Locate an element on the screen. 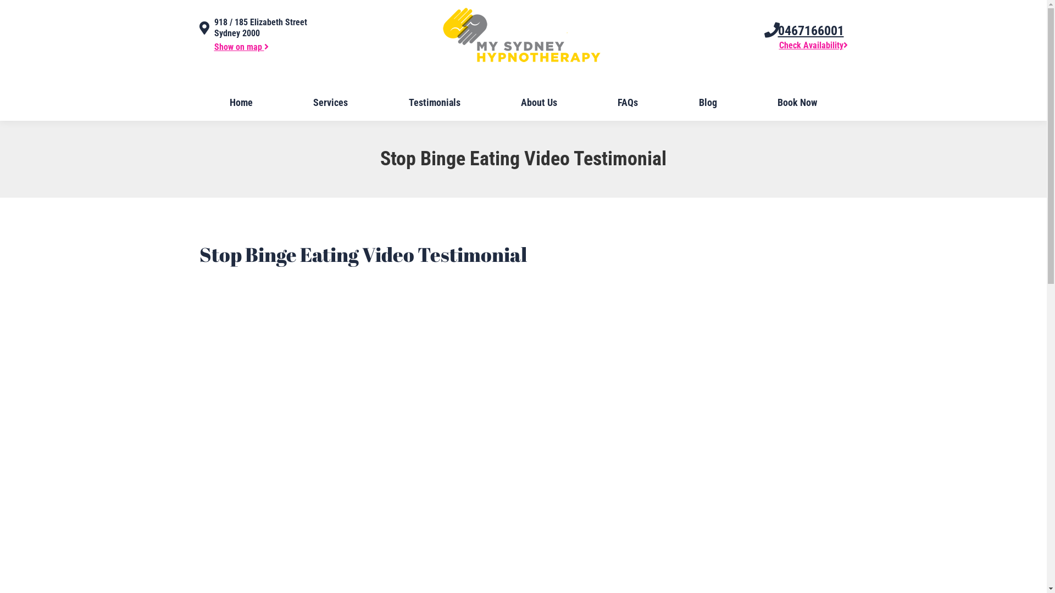  Check Availability is located at coordinates (813, 45).